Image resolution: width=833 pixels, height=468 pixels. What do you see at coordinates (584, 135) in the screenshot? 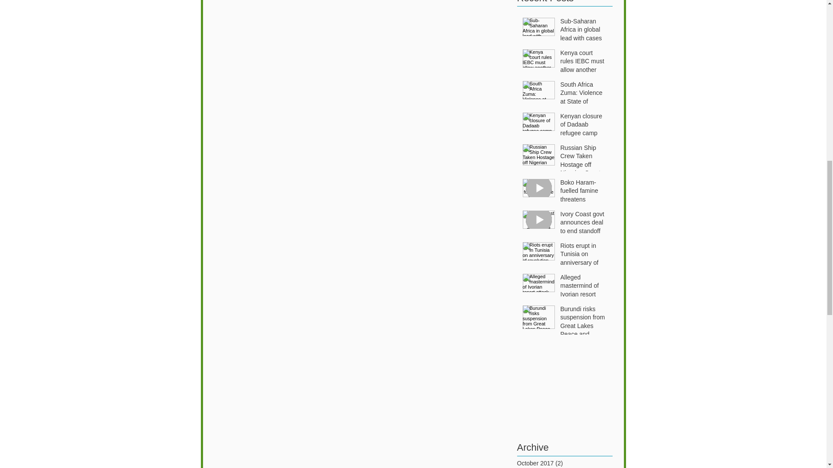
I see `Kenyan closure of Dadaab refugee camp blocked by high court` at bounding box center [584, 135].